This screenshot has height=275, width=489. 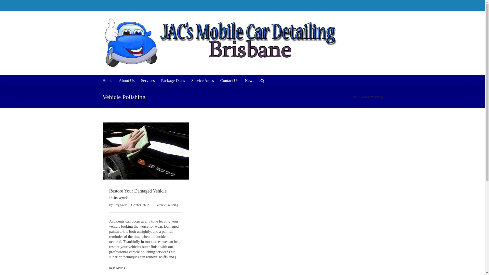 What do you see at coordinates (127, 80) in the screenshot?
I see `About Us` at bounding box center [127, 80].